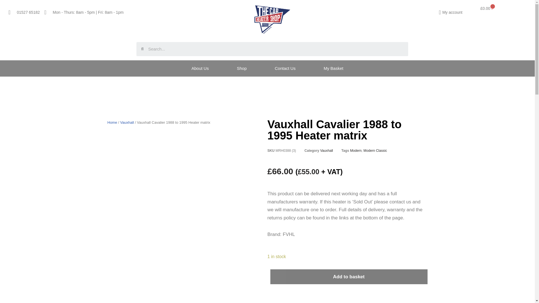  I want to click on Add to basket, so click(349, 277).